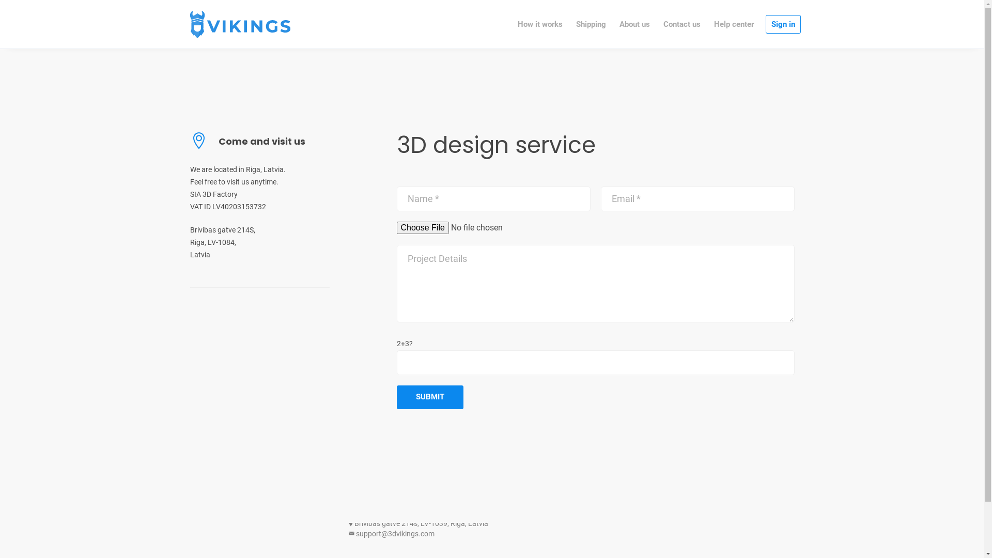 This screenshot has width=992, height=558. I want to click on Terms of Service, so click(761, 513).